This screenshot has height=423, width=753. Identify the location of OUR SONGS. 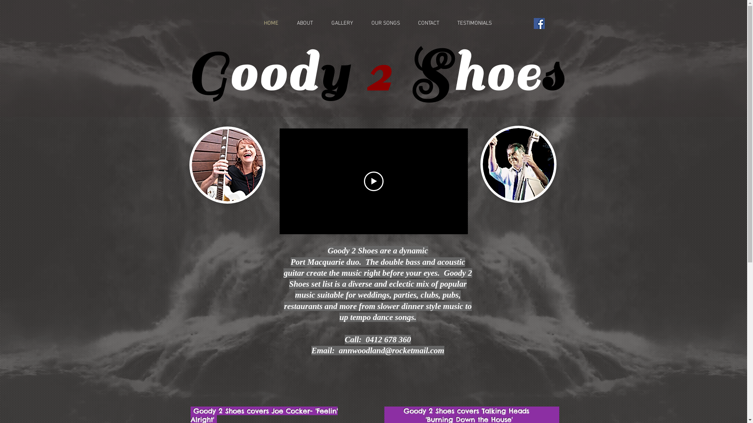
(381, 23).